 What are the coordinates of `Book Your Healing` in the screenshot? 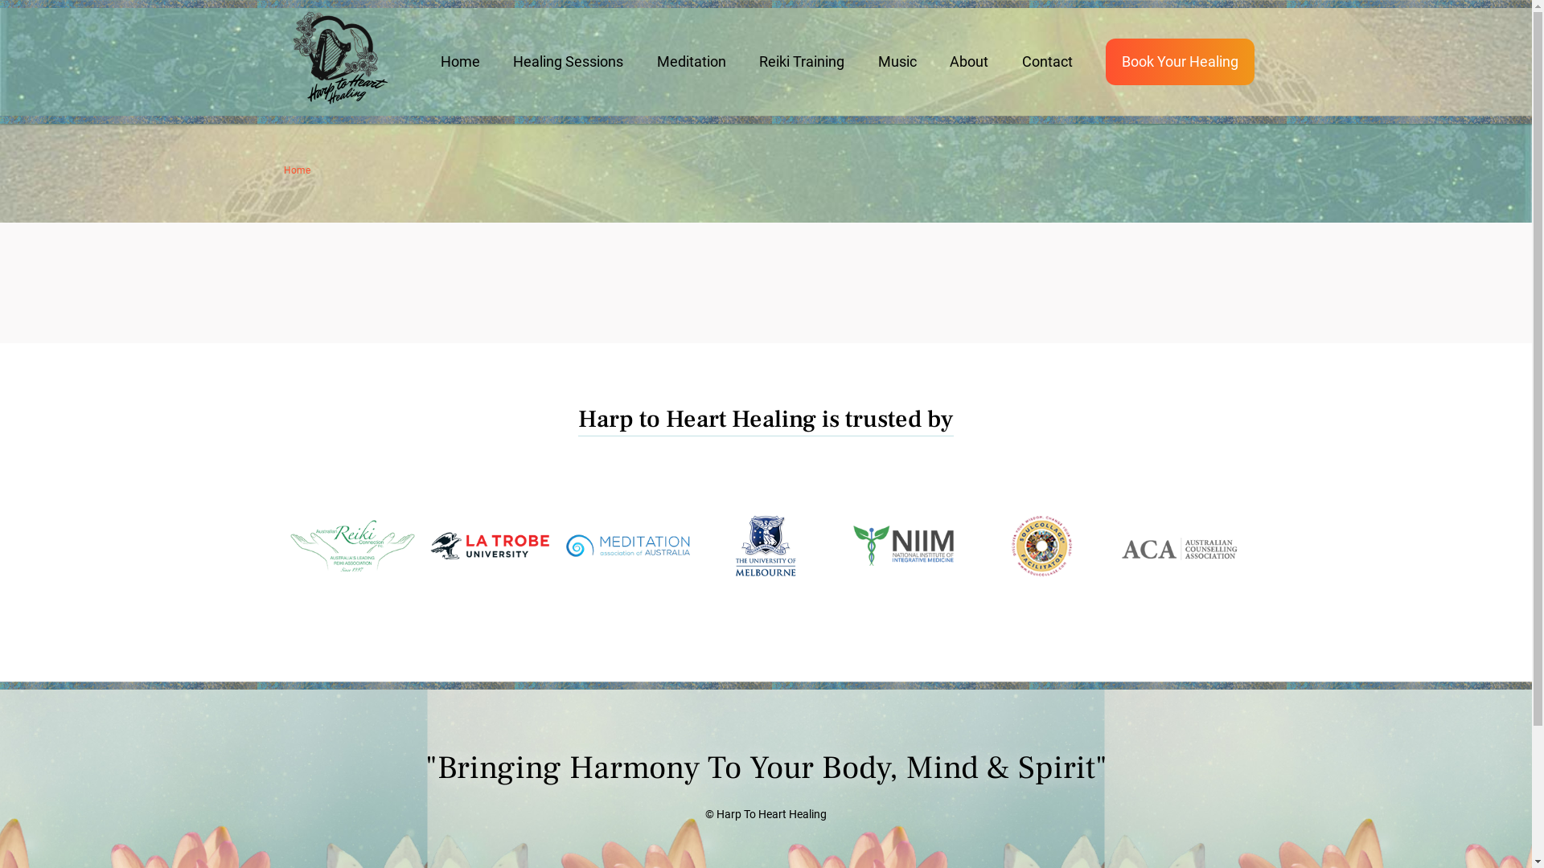 It's located at (1181, 63).